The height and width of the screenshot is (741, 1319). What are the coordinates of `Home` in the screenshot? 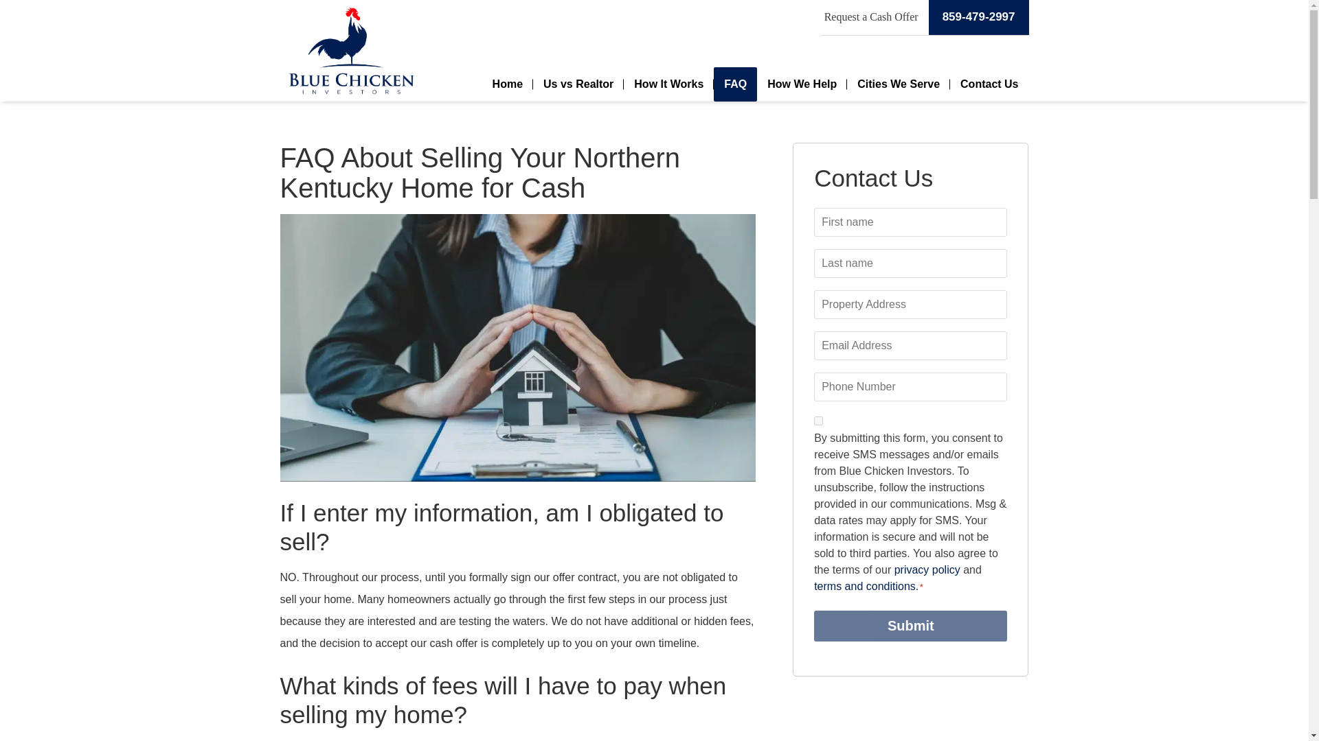 It's located at (507, 84).